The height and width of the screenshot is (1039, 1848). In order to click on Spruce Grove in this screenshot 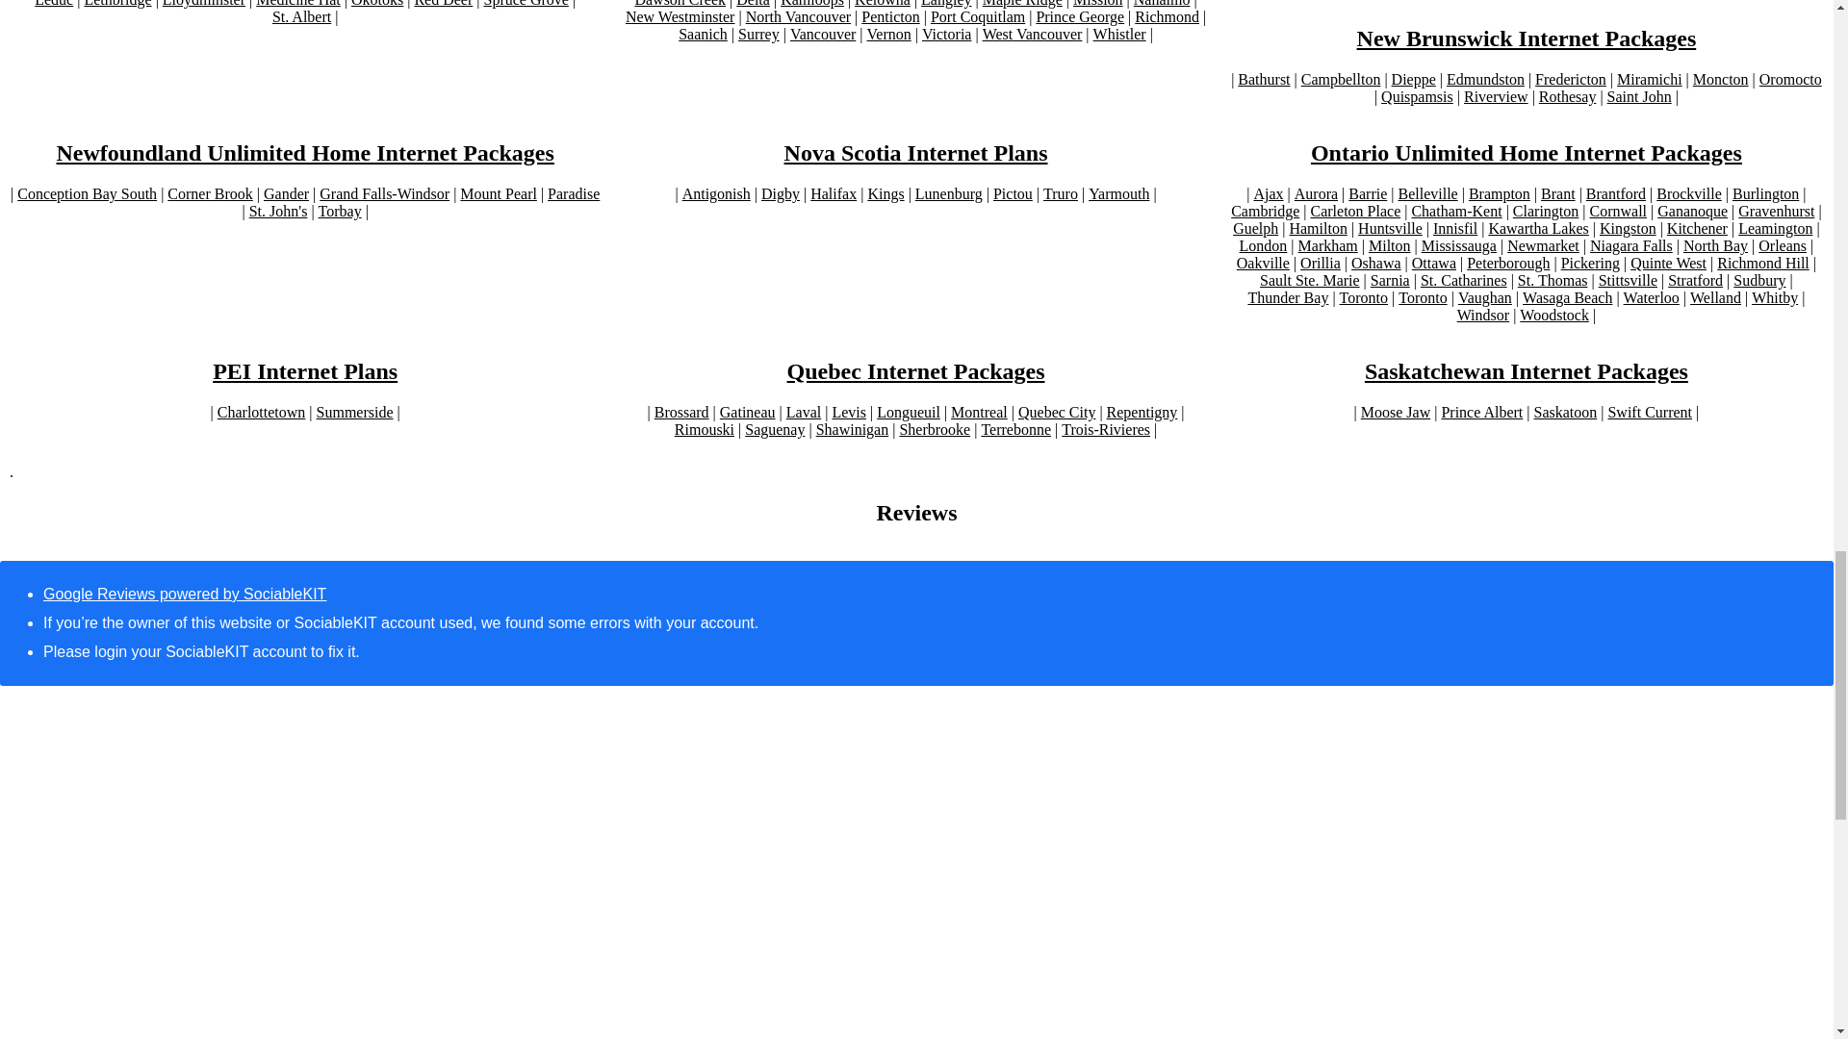, I will do `click(525, 4)`.